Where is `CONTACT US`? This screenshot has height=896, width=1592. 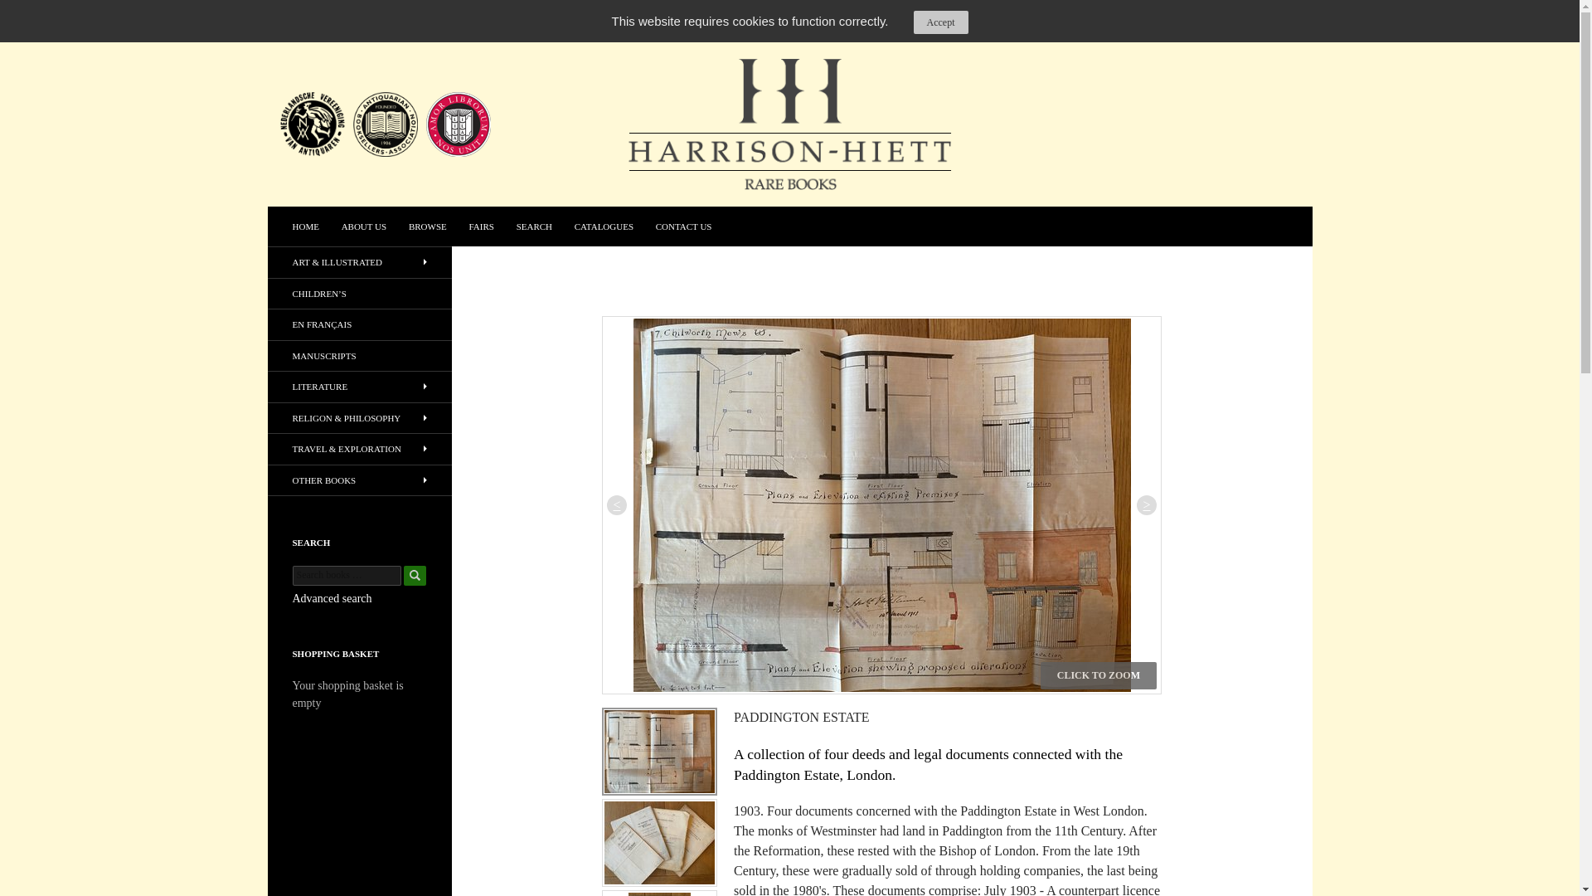
CONTACT US is located at coordinates (684, 226).